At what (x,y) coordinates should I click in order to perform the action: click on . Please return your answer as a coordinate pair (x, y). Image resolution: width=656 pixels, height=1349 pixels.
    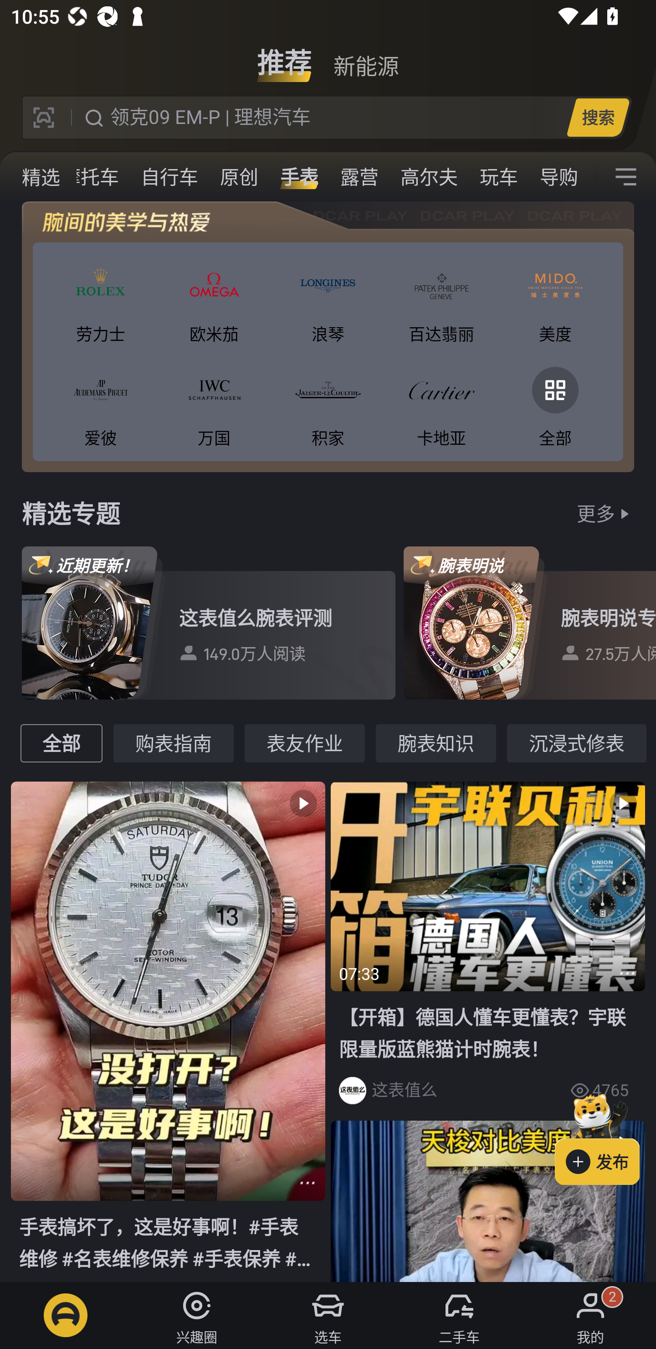
    Looking at the image, I should click on (487, 1201).